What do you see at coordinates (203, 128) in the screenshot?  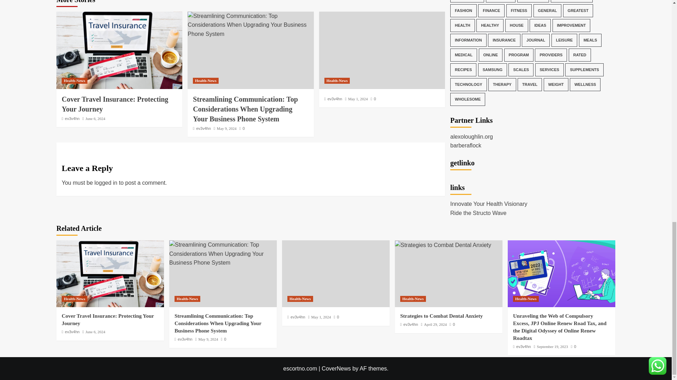 I see `ev3v4hn` at bounding box center [203, 128].